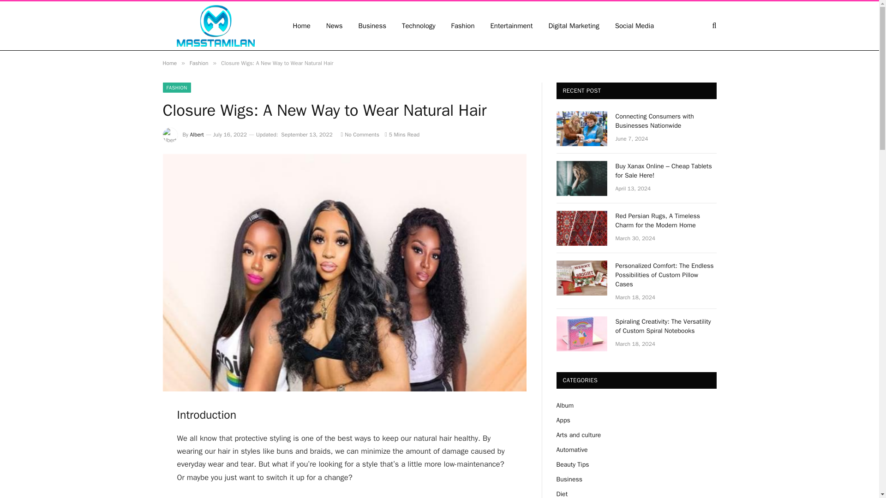 The height and width of the screenshot is (498, 886). Describe the element at coordinates (511, 26) in the screenshot. I see `Entertainment` at that location.